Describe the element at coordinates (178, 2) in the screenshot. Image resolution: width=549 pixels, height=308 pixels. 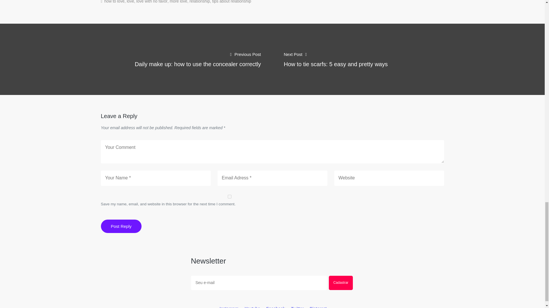
I see `more love` at that location.